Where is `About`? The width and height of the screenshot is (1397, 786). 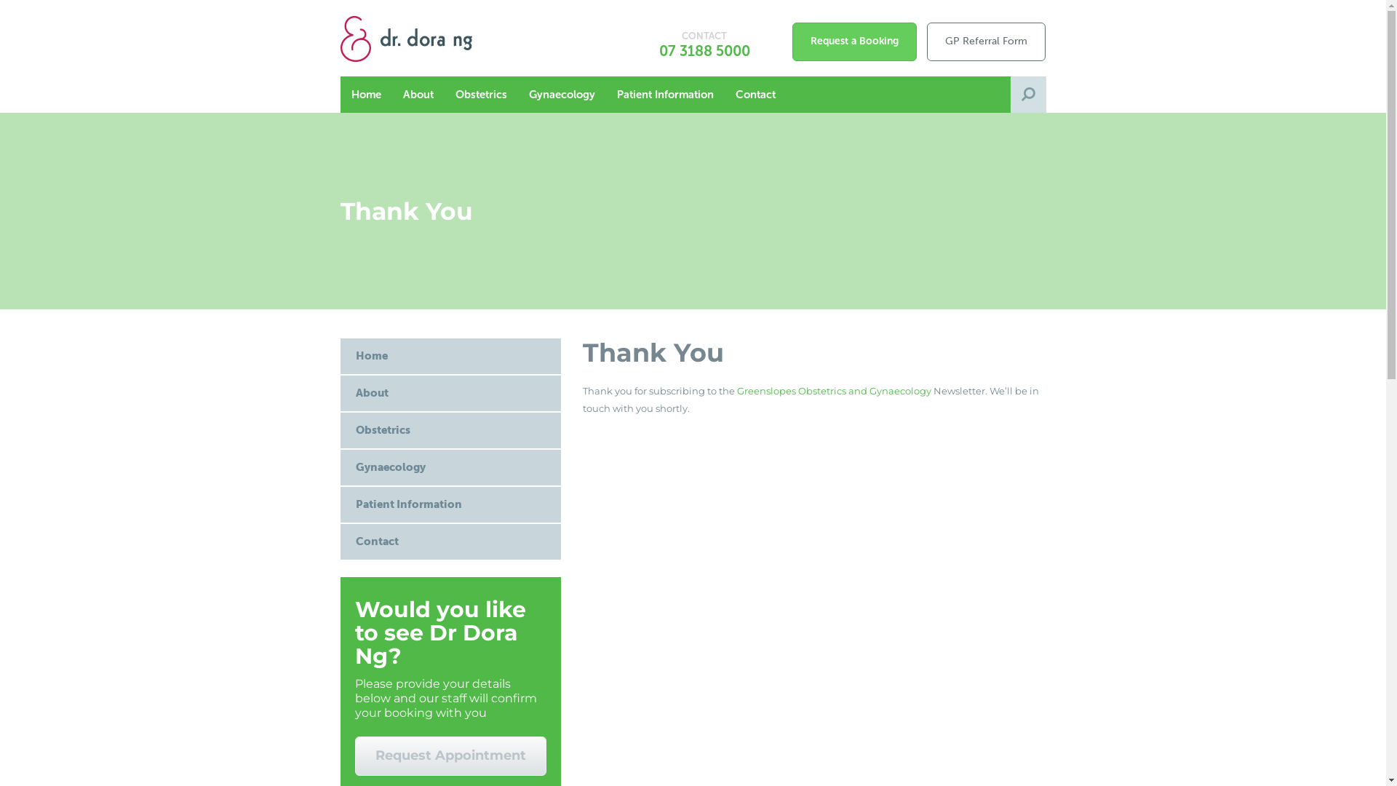
About is located at coordinates (451, 393).